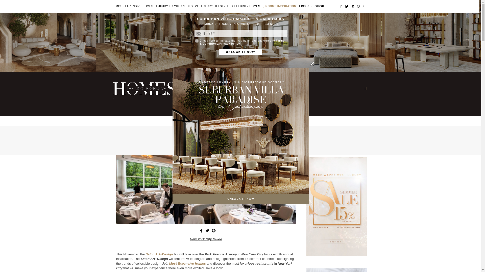 The image size is (485, 272). I want to click on on, so click(197, 41).